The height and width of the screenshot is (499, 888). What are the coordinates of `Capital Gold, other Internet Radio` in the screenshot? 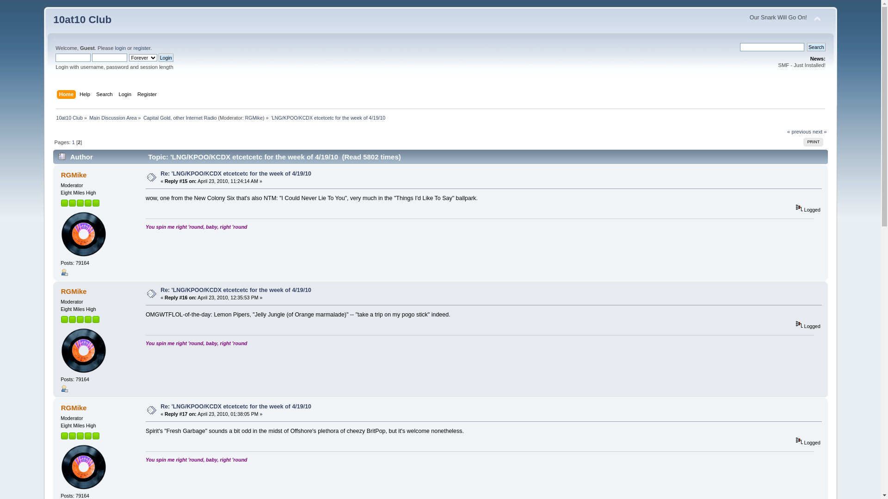 It's located at (180, 118).